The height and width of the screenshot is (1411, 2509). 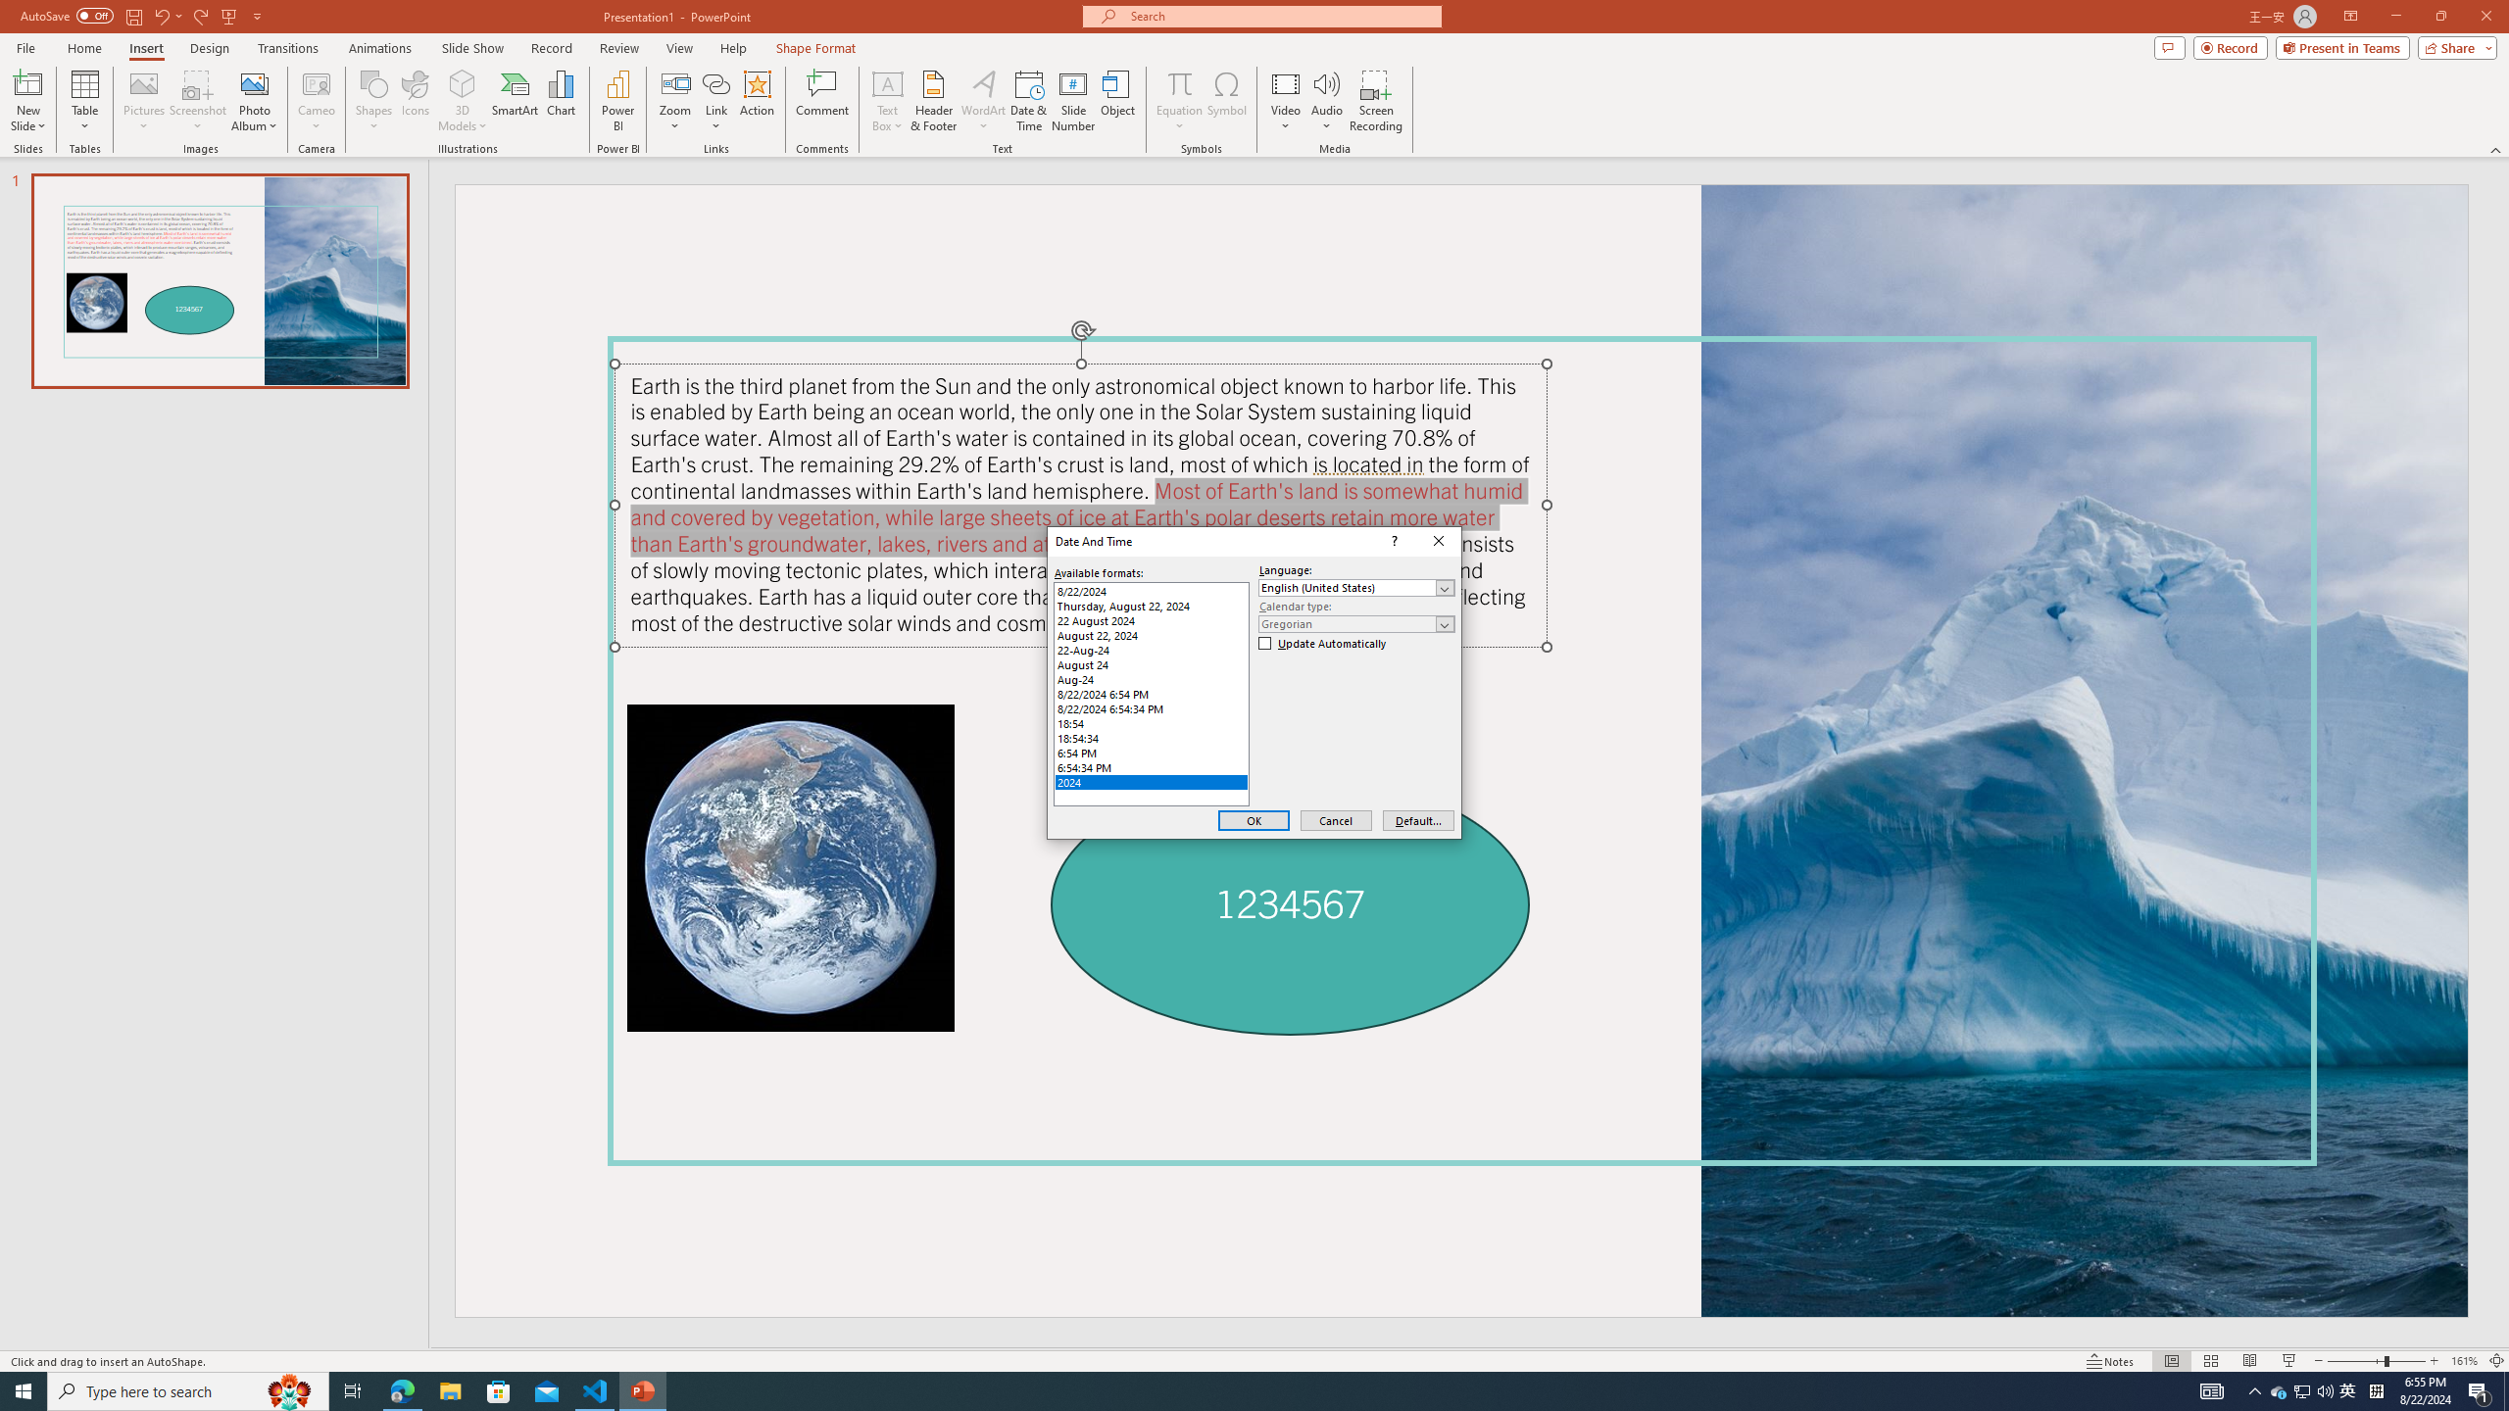 I want to click on Q2790: 100%, so click(x=2325, y=1391).